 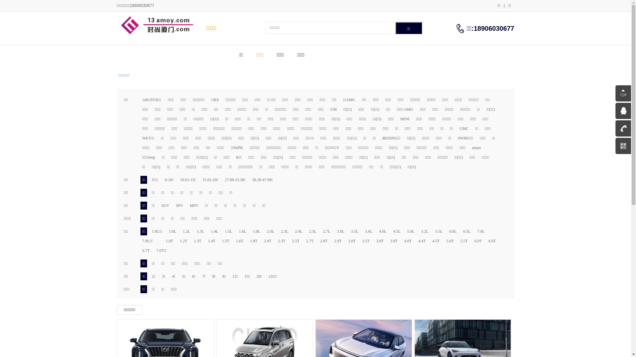 I want to click on 3.5T, so click(x=366, y=241).